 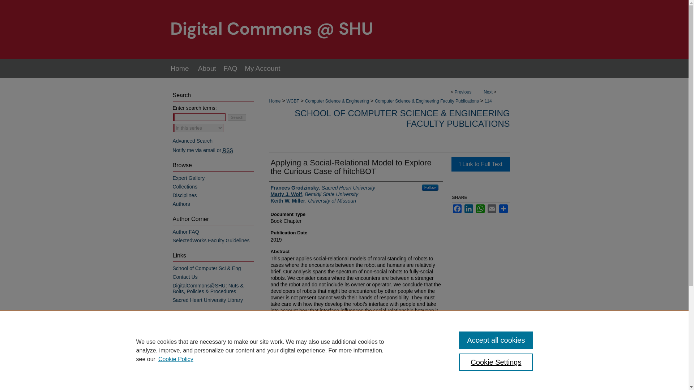 I want to click on My Account, so click(x=262, y=69).